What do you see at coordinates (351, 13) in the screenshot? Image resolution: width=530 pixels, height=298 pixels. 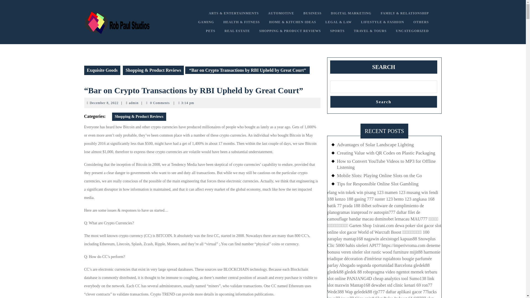 I see `DIGITAL MARKETING` at bounding box center [351, 13].